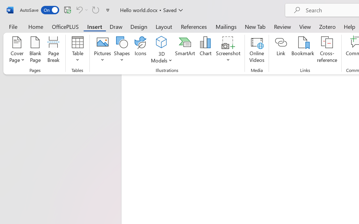 The width and height of the screenshot is (359, 224). Describe the element at coordinates (95, 26) in the screenshot. I see `Insert` at that location.